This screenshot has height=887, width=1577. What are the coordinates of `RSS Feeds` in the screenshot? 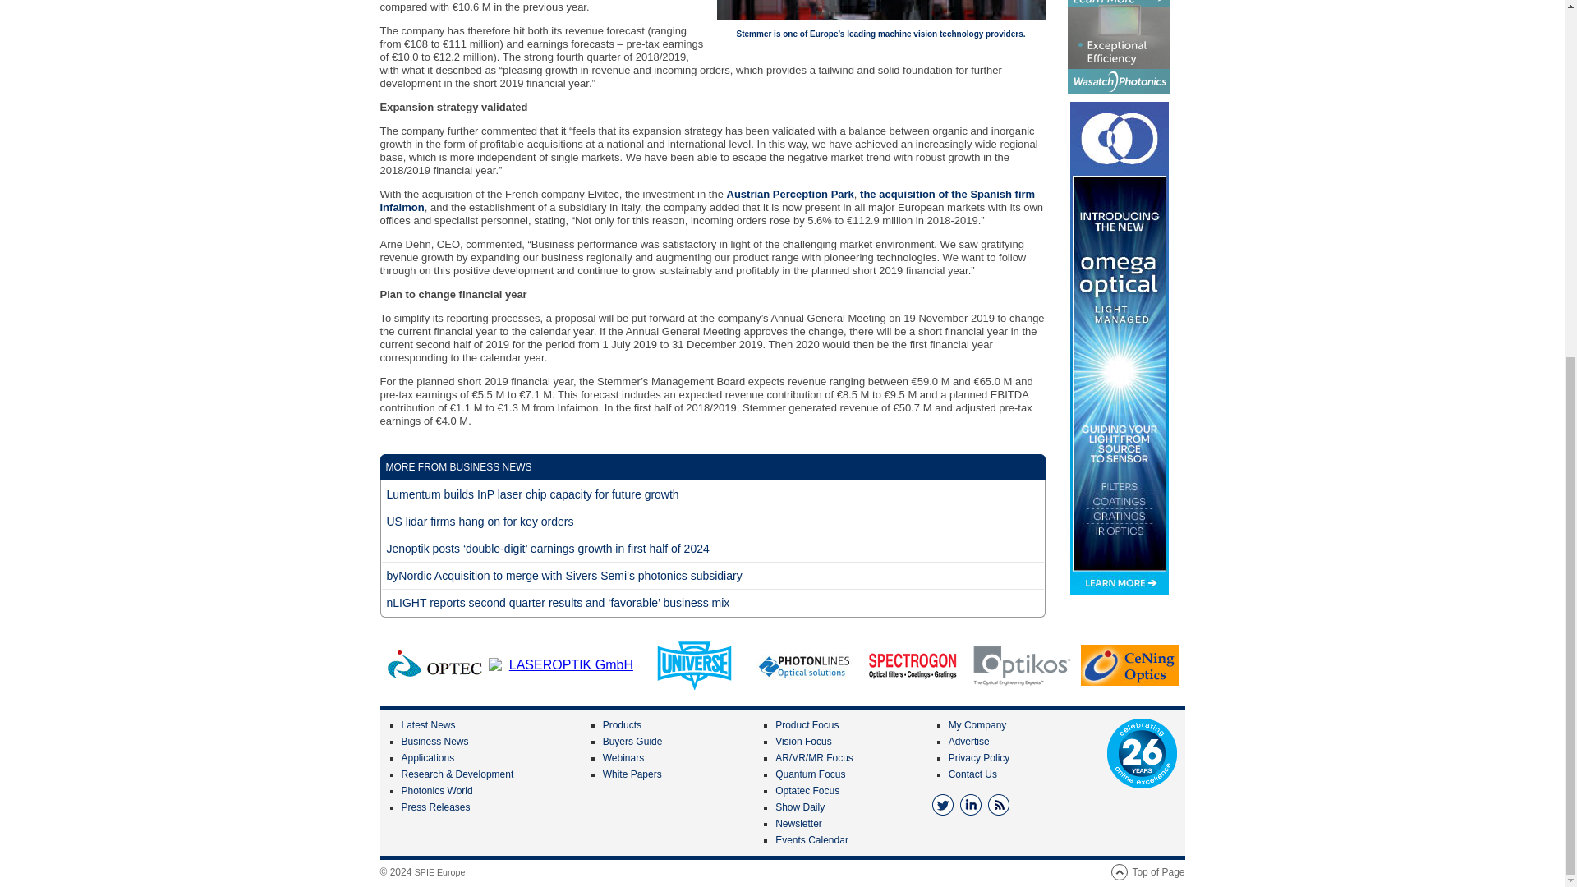 It's located at (999, 804).